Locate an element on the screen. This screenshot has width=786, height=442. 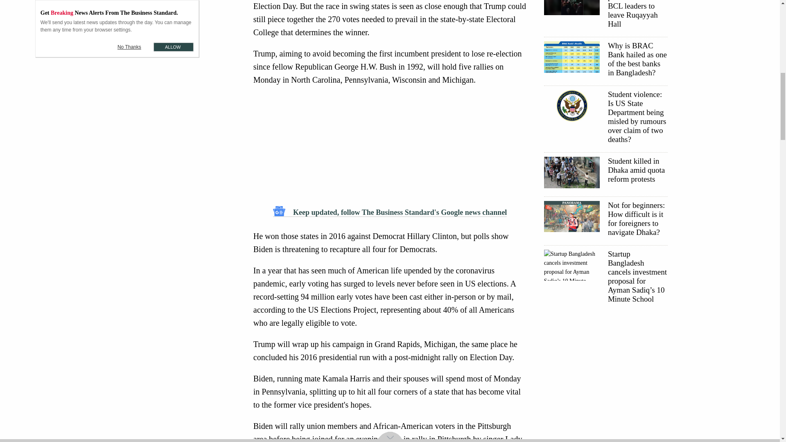
3rd party ad content is located at coordinates (605, 371).